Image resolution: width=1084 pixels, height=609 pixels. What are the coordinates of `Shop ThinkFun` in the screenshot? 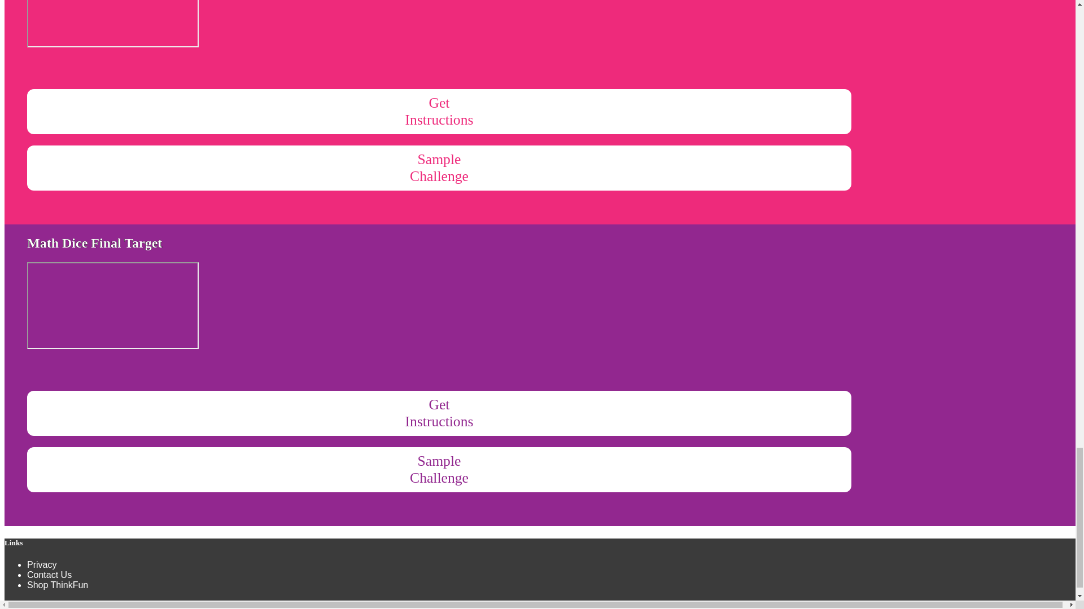 It's located at (439, 168).